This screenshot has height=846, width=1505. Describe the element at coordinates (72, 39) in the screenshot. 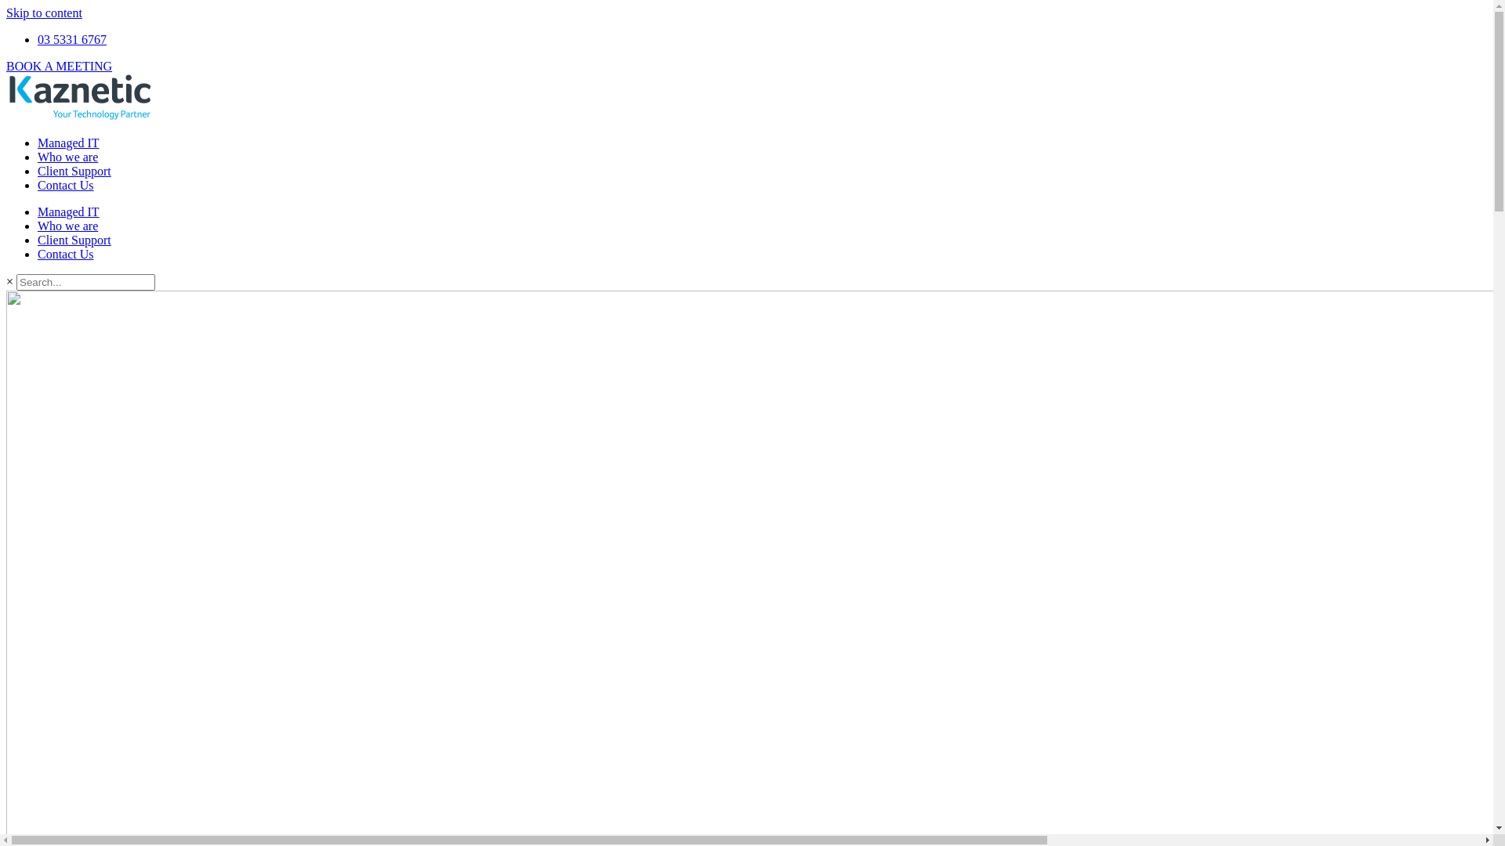

I see `03 5331 6767` at that location.